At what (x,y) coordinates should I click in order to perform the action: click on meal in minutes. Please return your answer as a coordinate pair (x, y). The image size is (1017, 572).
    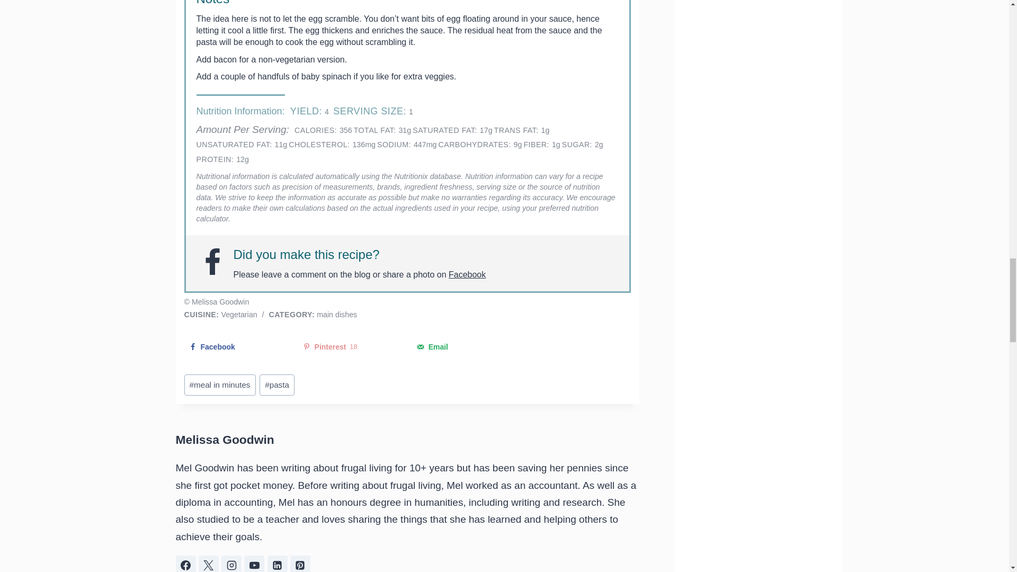
    Looking at the image, I should click on (220, 385).